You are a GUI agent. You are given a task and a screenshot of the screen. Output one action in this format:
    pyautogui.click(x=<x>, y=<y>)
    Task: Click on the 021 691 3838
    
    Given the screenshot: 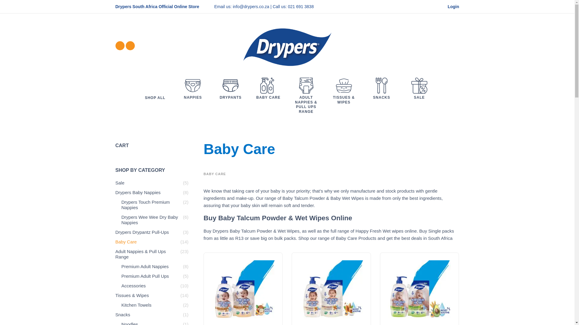 What is the action you would take?
    pyautogui.click(x=301, y=7)
    